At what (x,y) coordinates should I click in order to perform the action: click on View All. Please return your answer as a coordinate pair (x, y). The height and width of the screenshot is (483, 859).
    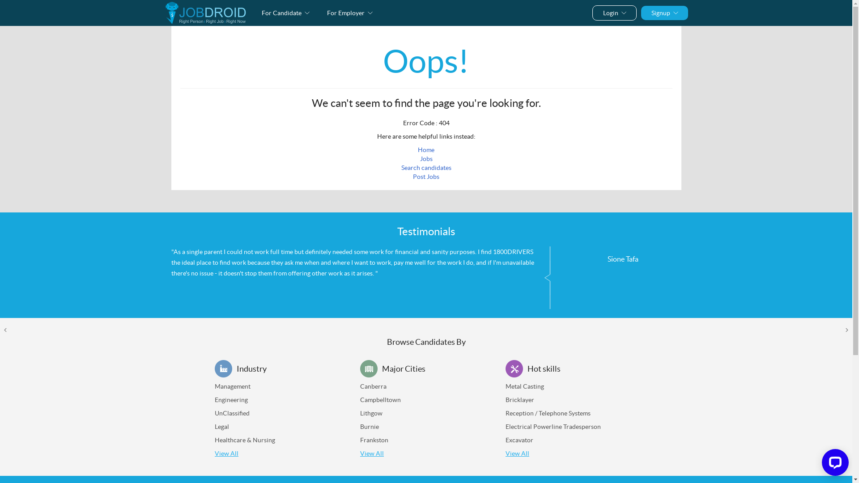
    Looking at the image, I should click on (226, 453).